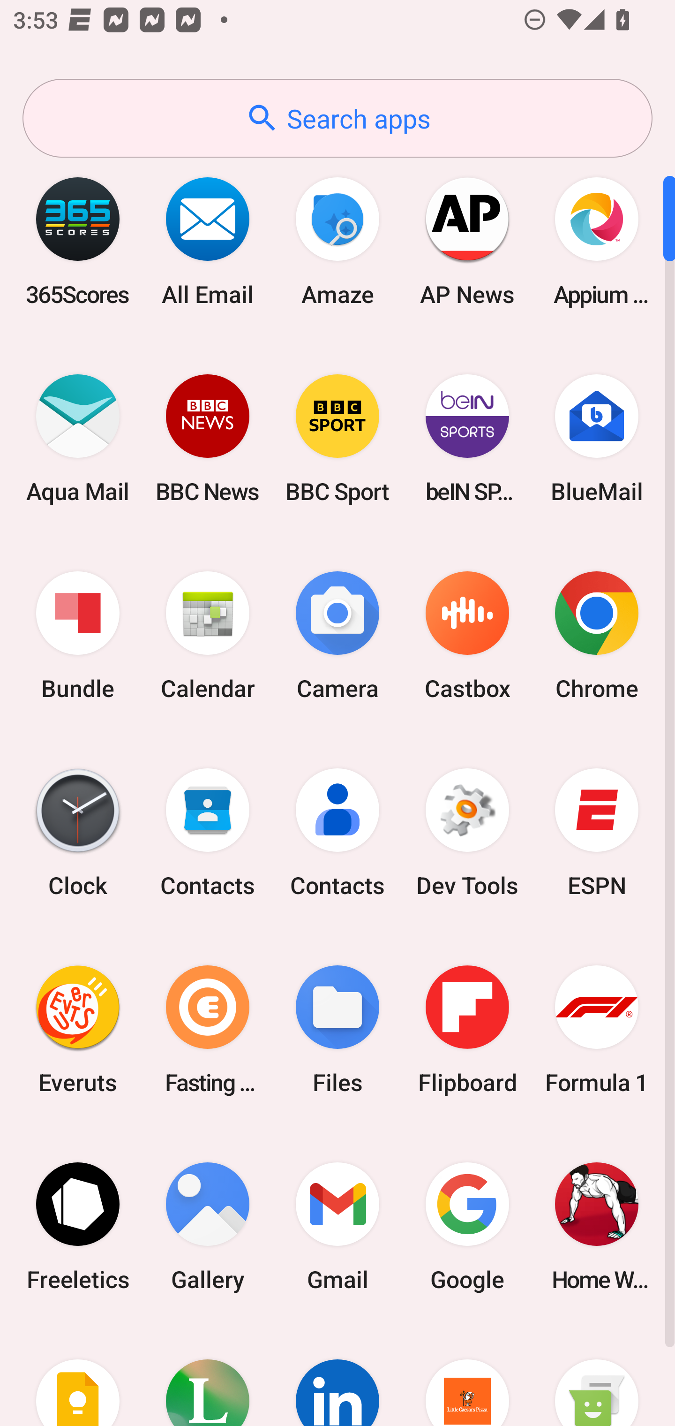  Describe the element at coordinates (78, 1375) in the screenshot. I see `Keep Notes` at that location.